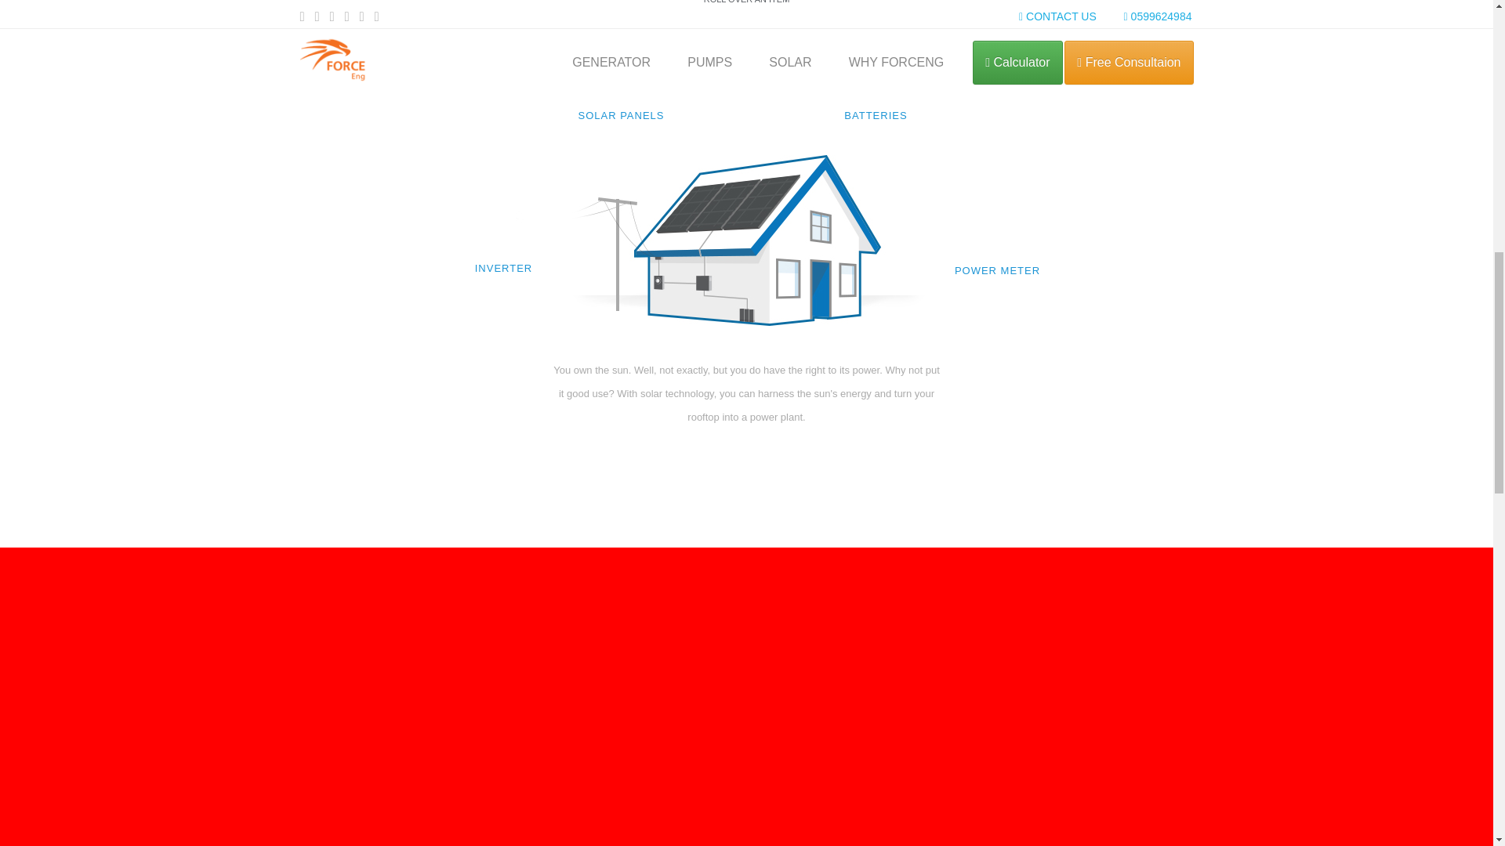  Describe the element at coordinates (621, 76) in the screenshot. I see `SOLAR PANELS` at that location.